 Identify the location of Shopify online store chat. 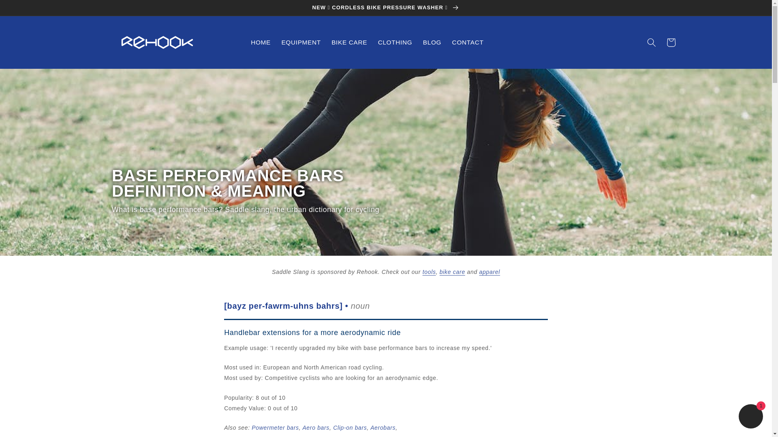
(750, 417).